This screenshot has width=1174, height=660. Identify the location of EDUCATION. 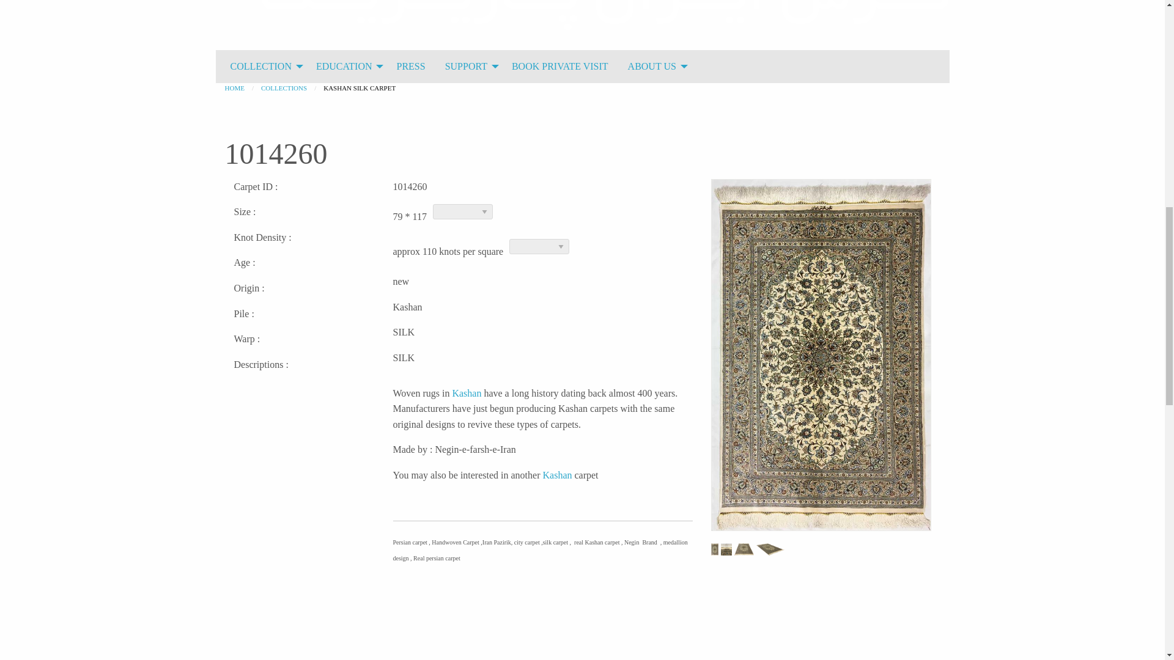
(347, 66).